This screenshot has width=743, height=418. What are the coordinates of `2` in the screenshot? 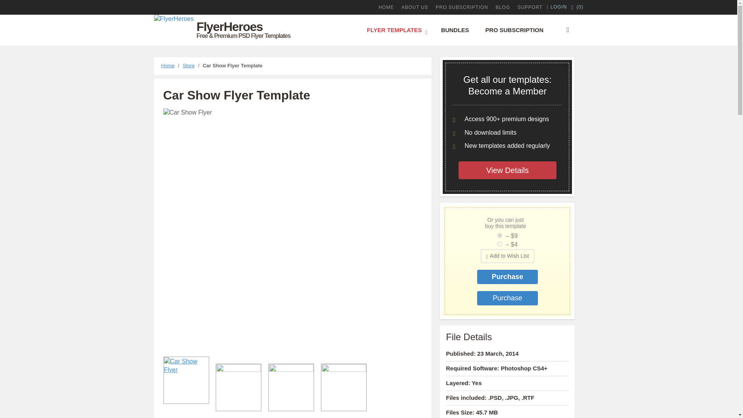 It's located at (499, 244).